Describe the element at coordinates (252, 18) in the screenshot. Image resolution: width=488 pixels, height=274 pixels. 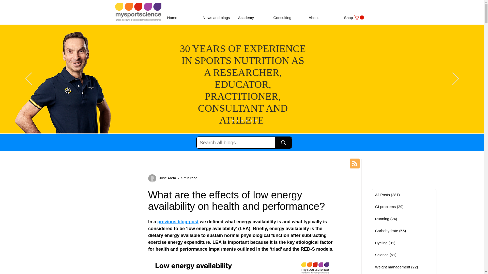
I see `Academy` at that location.